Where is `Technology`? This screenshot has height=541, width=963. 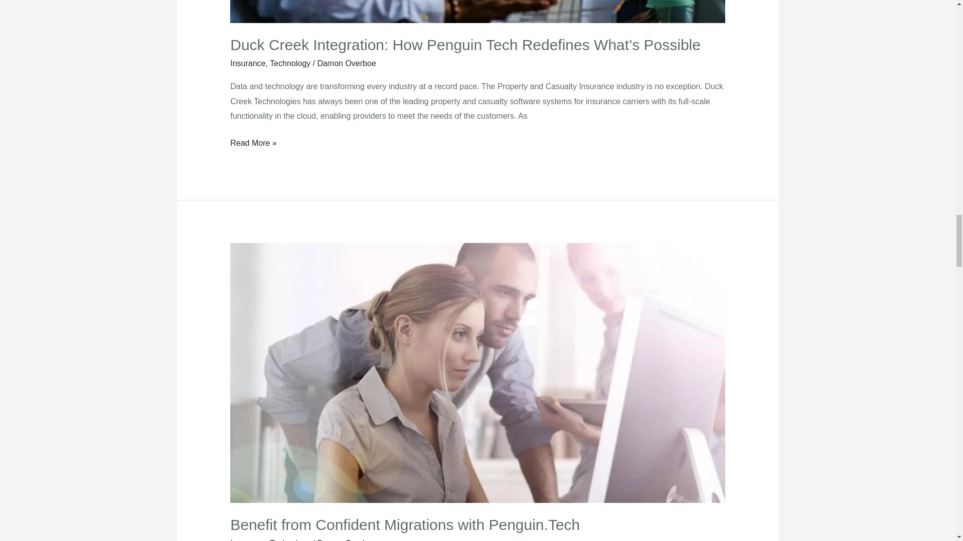
Technology is located at coordinates (290, 63).